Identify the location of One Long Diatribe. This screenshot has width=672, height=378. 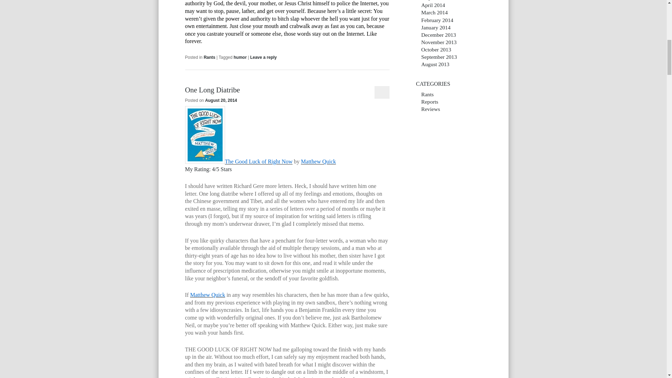
(212, 90).